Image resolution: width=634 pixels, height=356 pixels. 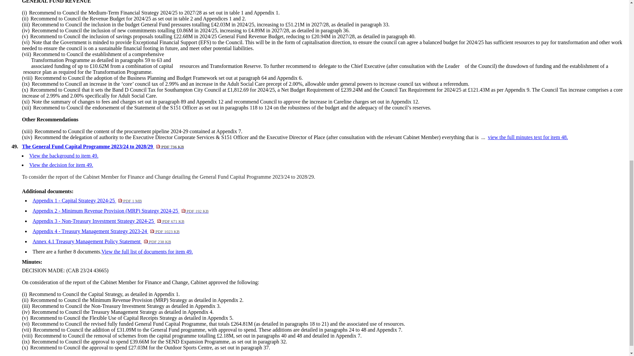 I want to click on View the full list of documents for item 49., so click(x=102, y=241).